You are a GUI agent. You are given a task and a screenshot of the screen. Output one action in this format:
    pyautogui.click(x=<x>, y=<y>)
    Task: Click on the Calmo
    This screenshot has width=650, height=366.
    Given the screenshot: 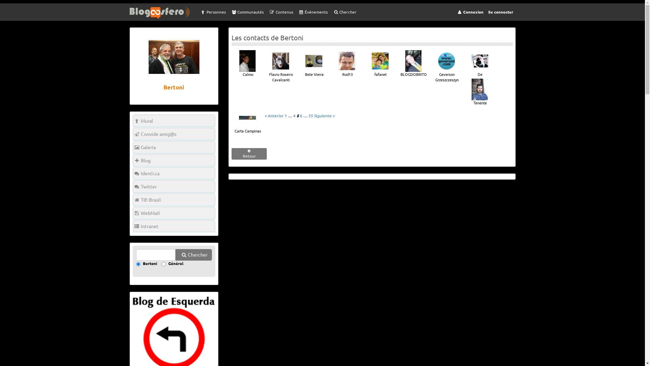 What is the action you would take?
    pyautogui.click(x=247, y=64)
    